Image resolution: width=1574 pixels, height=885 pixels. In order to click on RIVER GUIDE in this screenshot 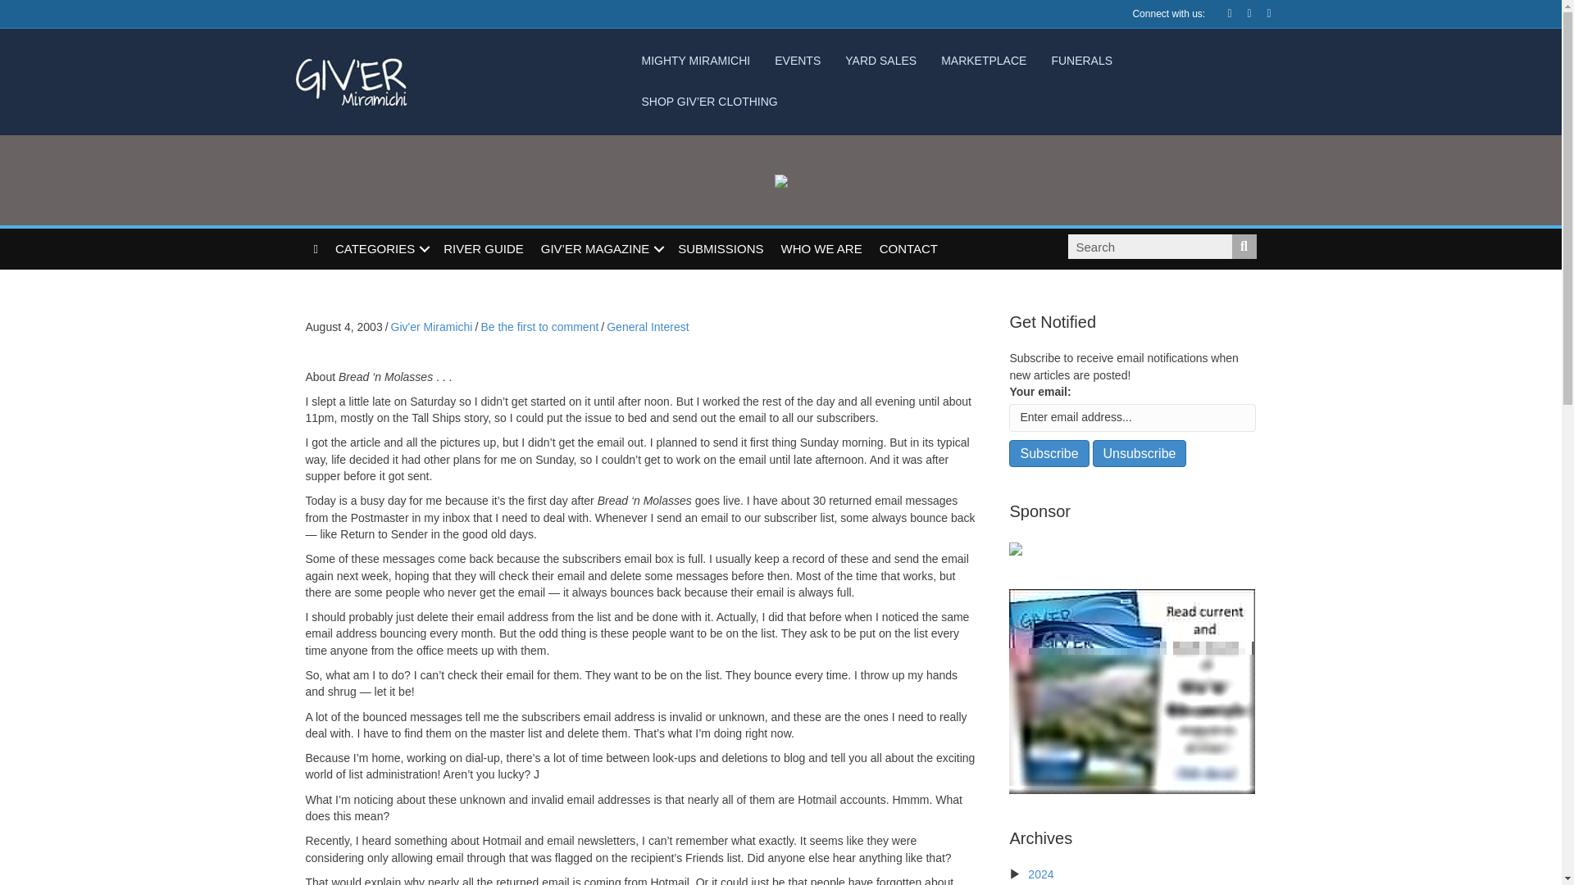, I will do `click(484, 249)`.